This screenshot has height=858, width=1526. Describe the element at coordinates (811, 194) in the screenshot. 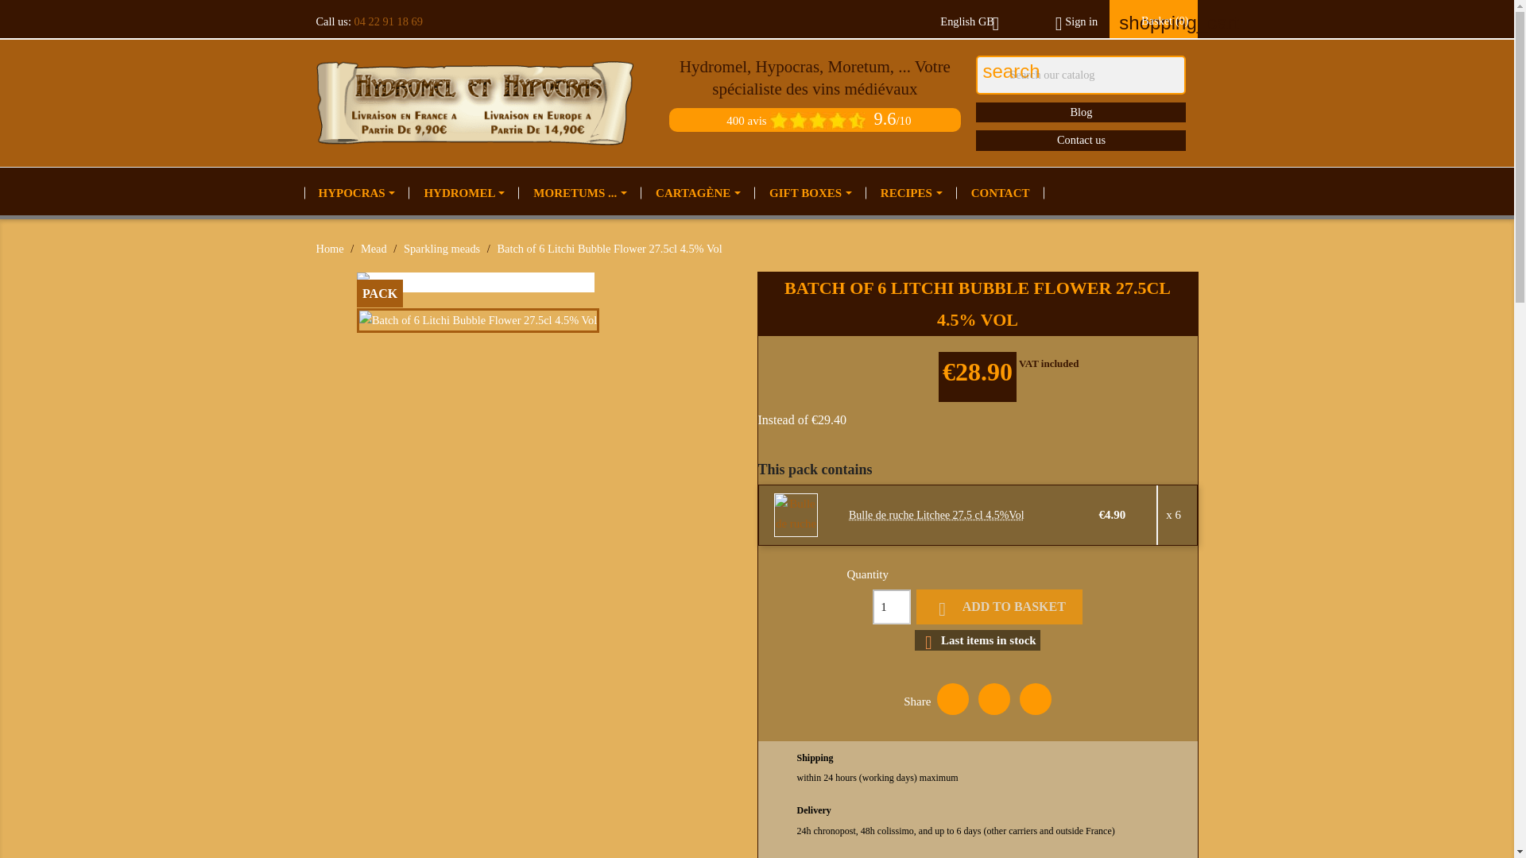

I see `GIFT BOXES` at that location.